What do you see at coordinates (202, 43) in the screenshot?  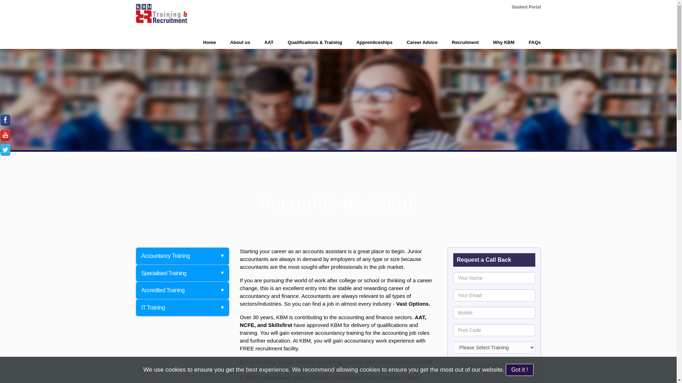 I see `home` at bounding box center [202, 43].